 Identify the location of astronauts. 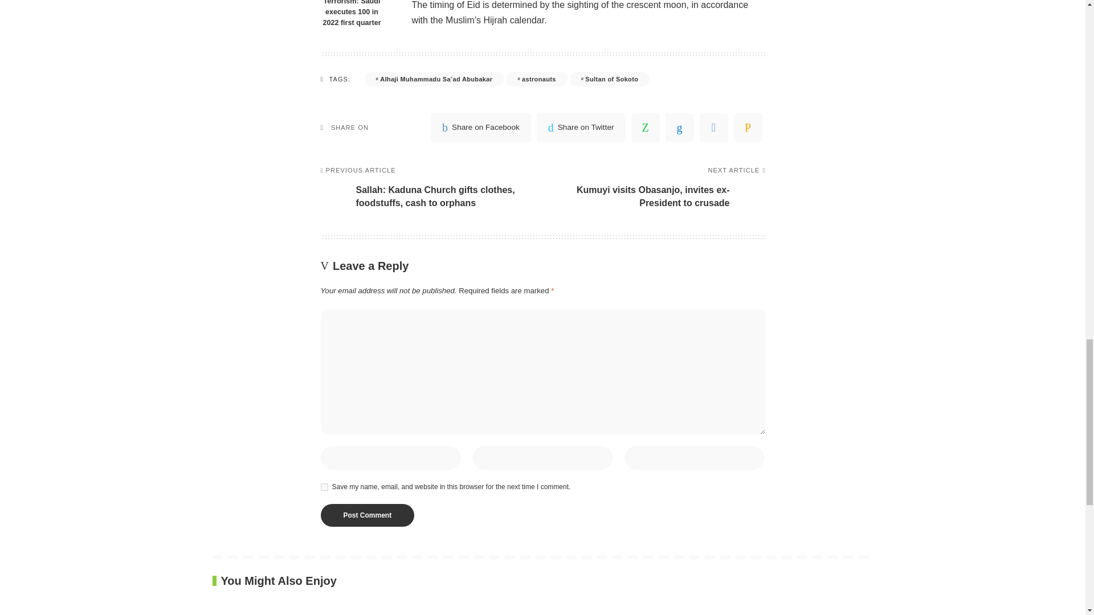
(536, 79).